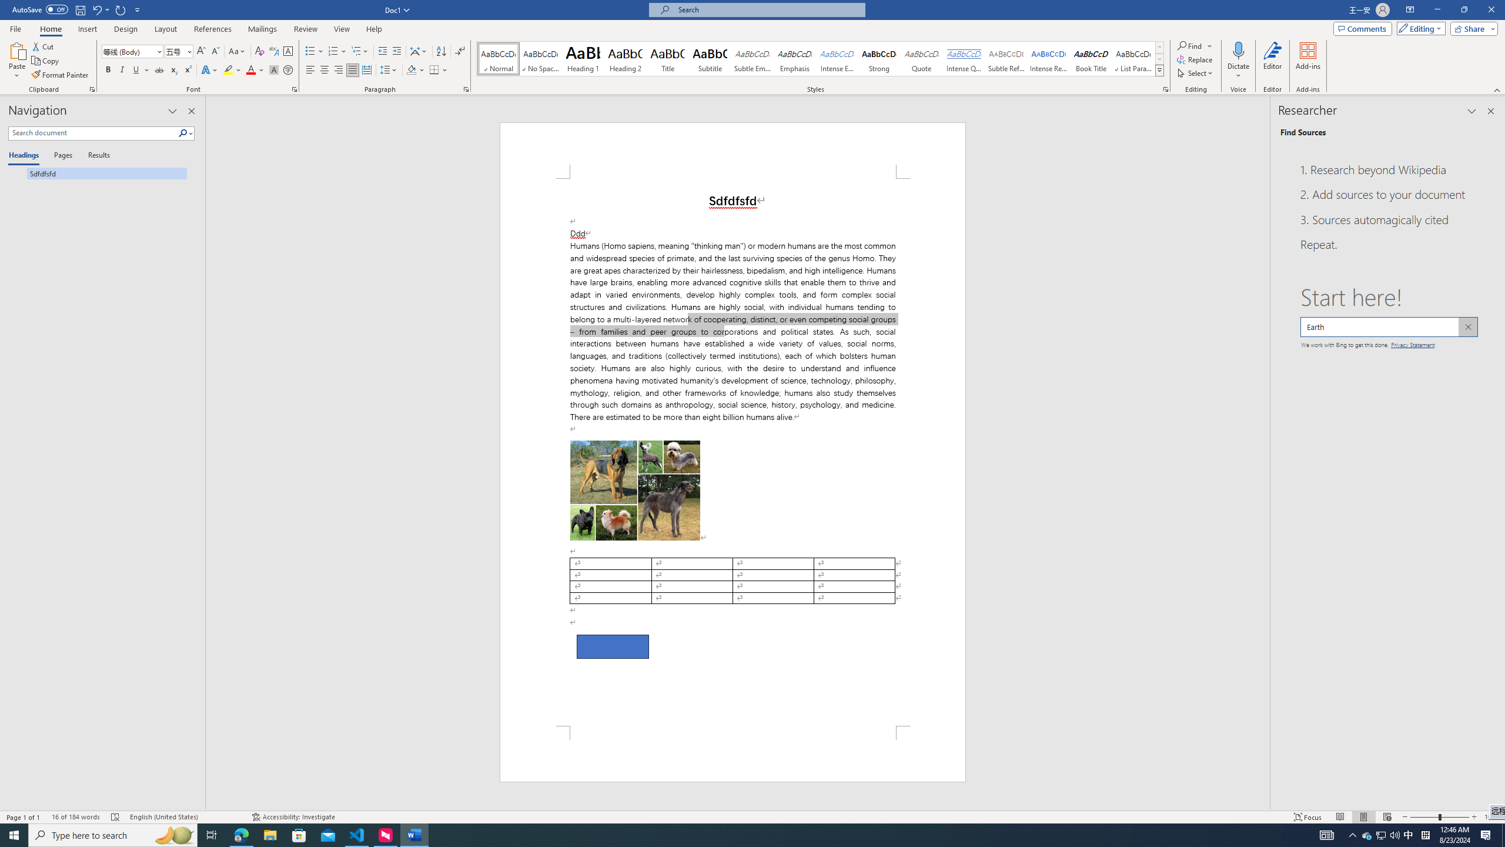 The image size is (1505, 847). I want to click on Headings, so click(26, 156).